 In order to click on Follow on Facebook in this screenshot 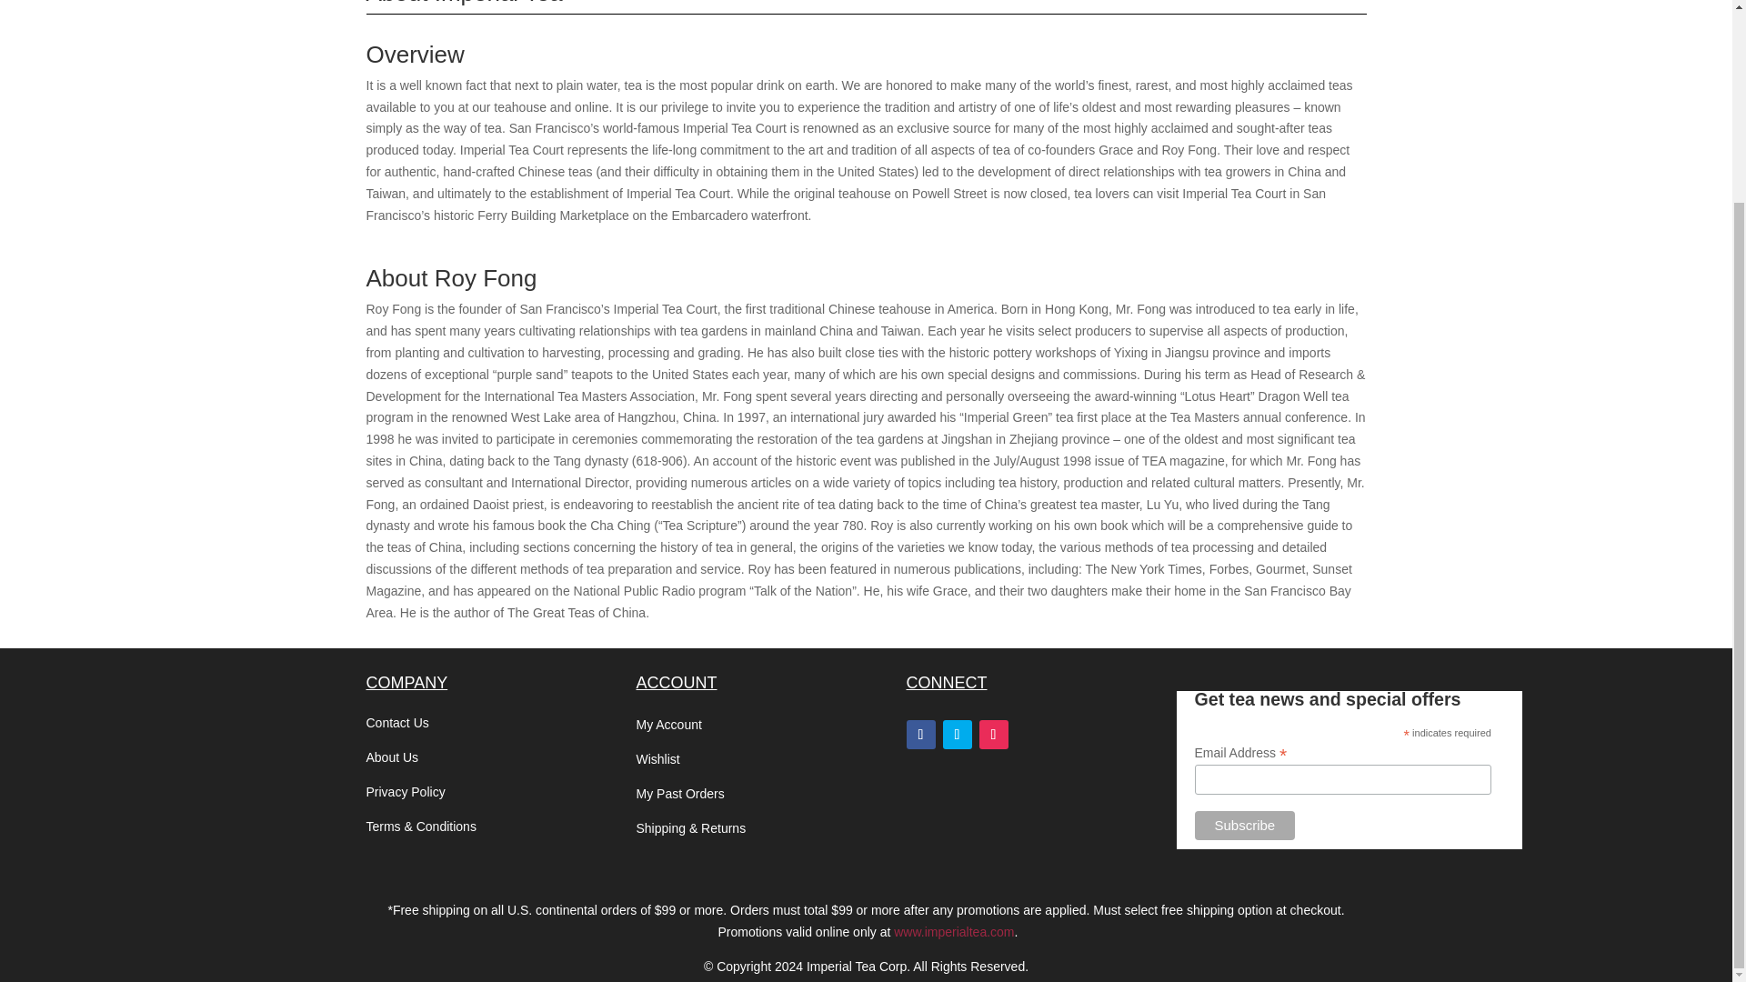, I will do `click(920, 735)`.